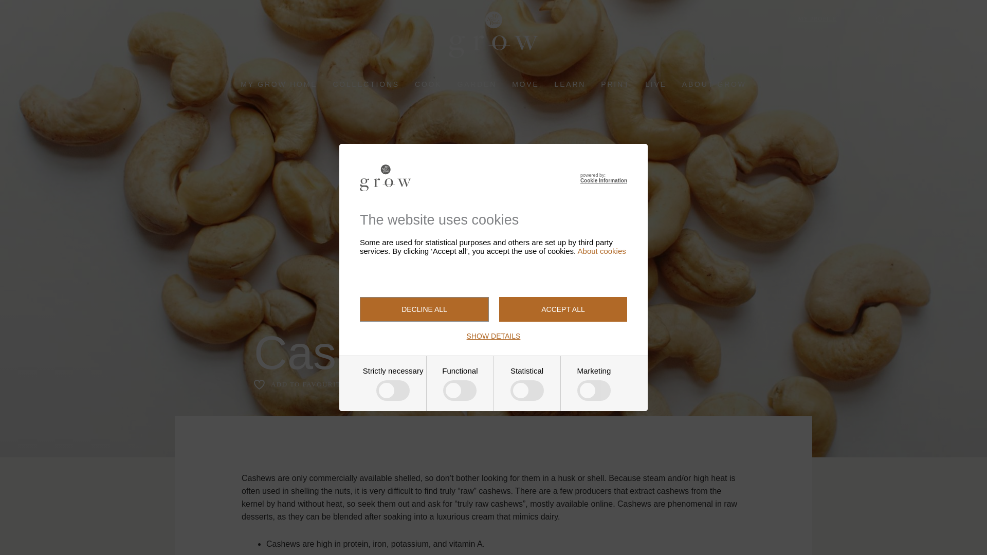  Describe the element at coordinates (493, 336) in the screenshot. I see `SHOW DETAILS` at that location.